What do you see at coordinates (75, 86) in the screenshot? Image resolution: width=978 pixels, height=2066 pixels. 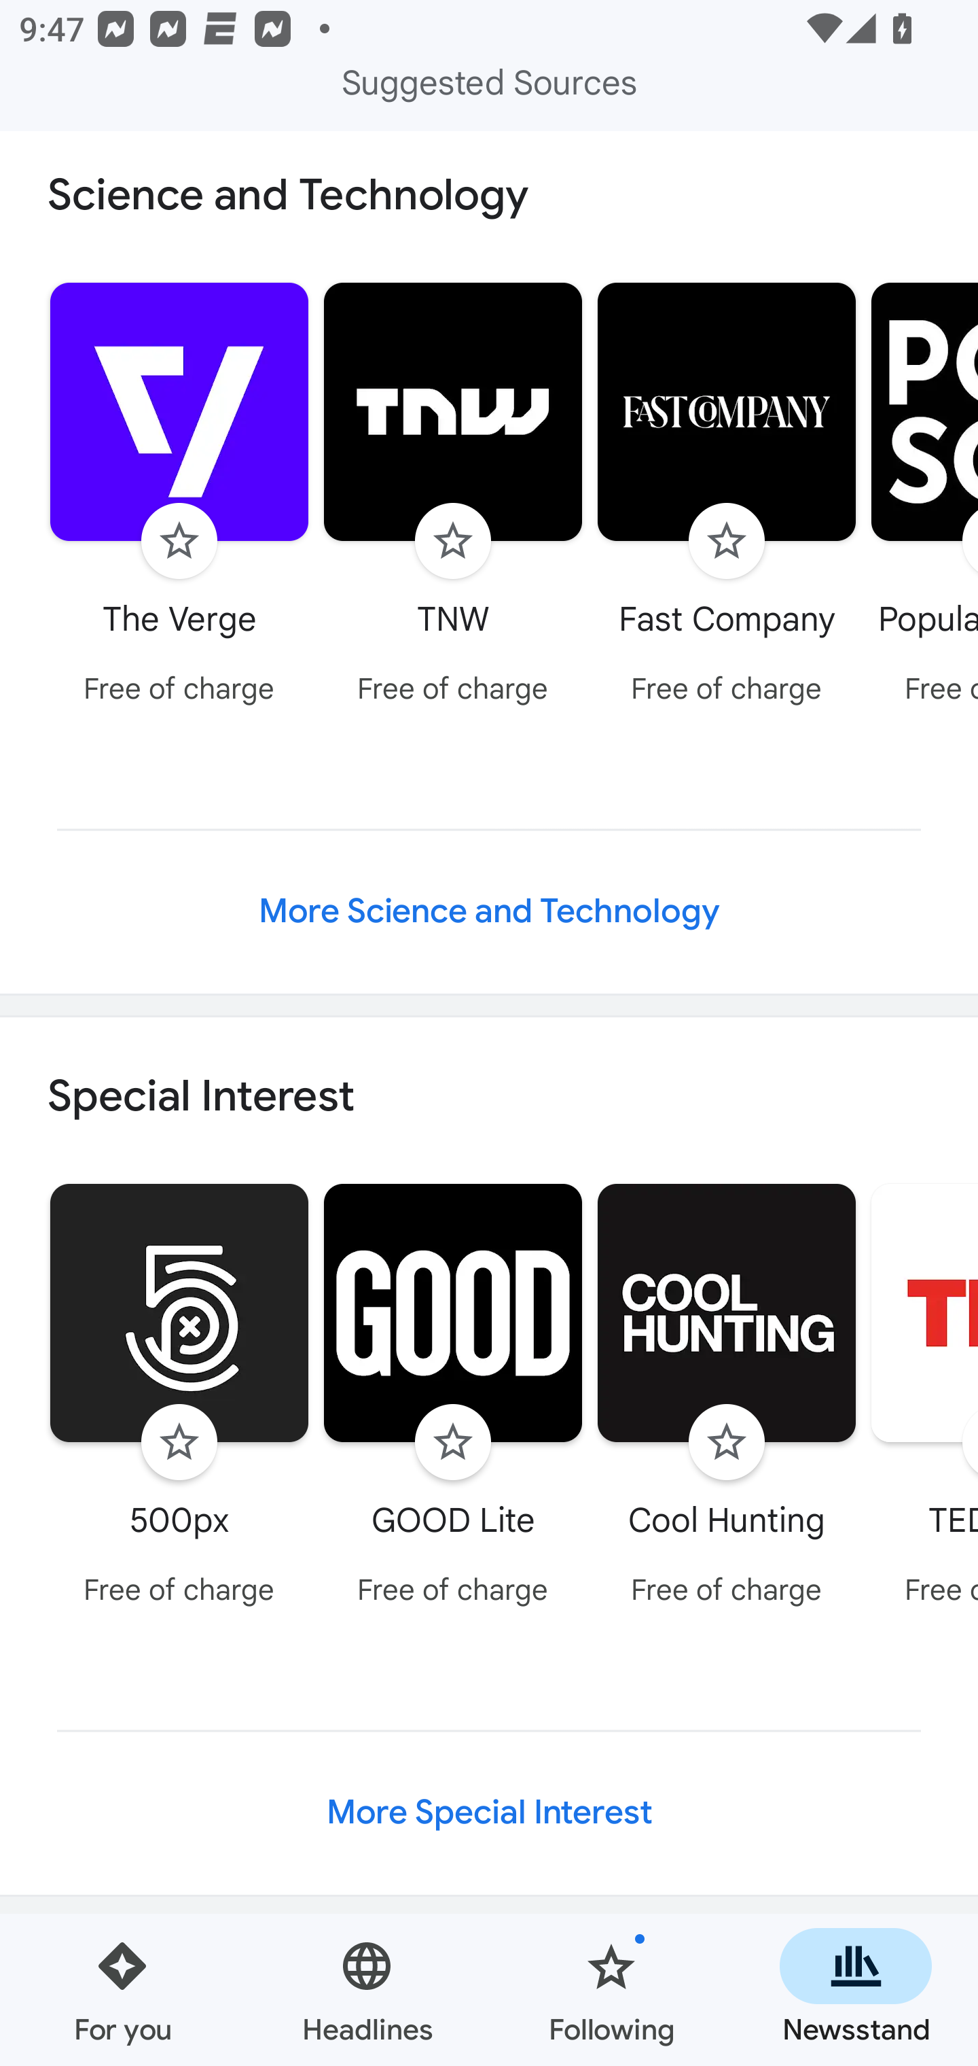 I see `Search` at bounding box center [75, 86].